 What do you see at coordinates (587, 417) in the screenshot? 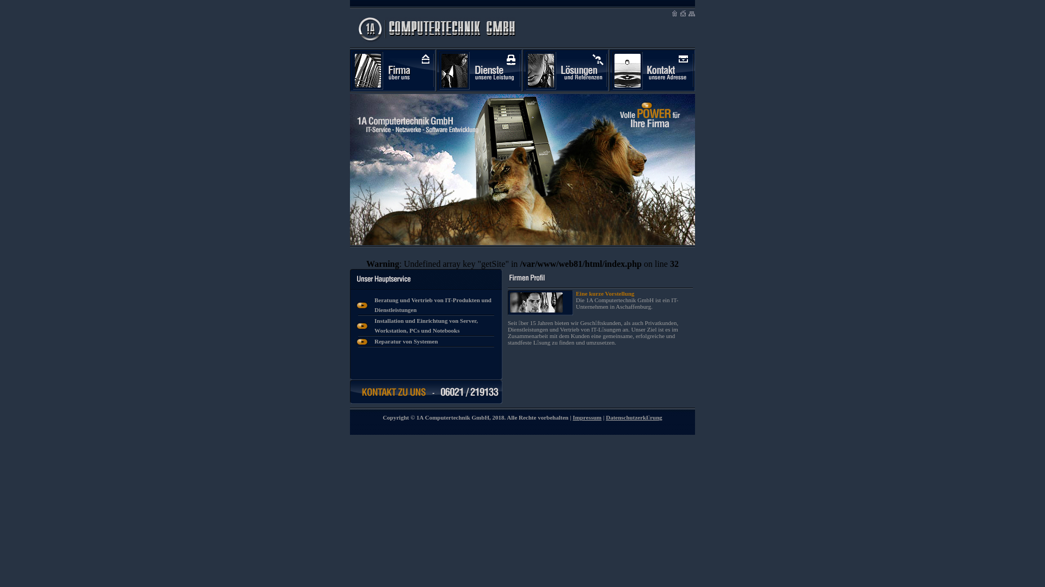
I see `Impressum` at bounding box center [587, 417].